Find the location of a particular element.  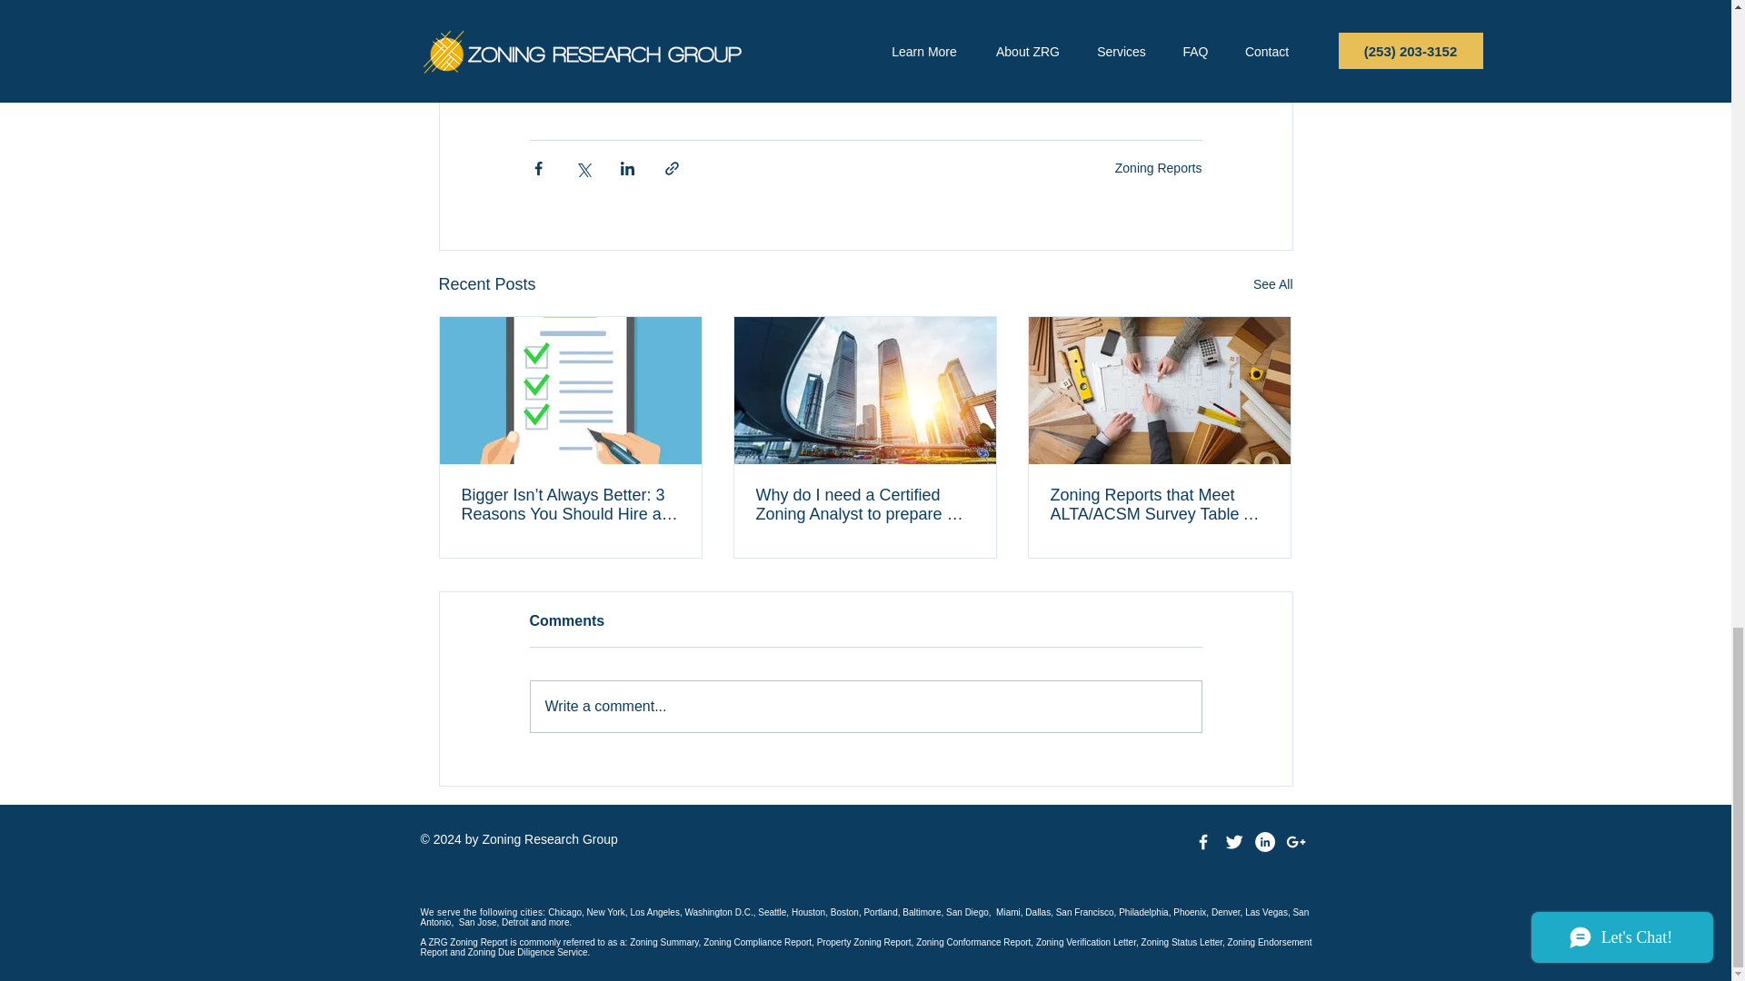

Write a comment... is located at coordinates (865, 706).